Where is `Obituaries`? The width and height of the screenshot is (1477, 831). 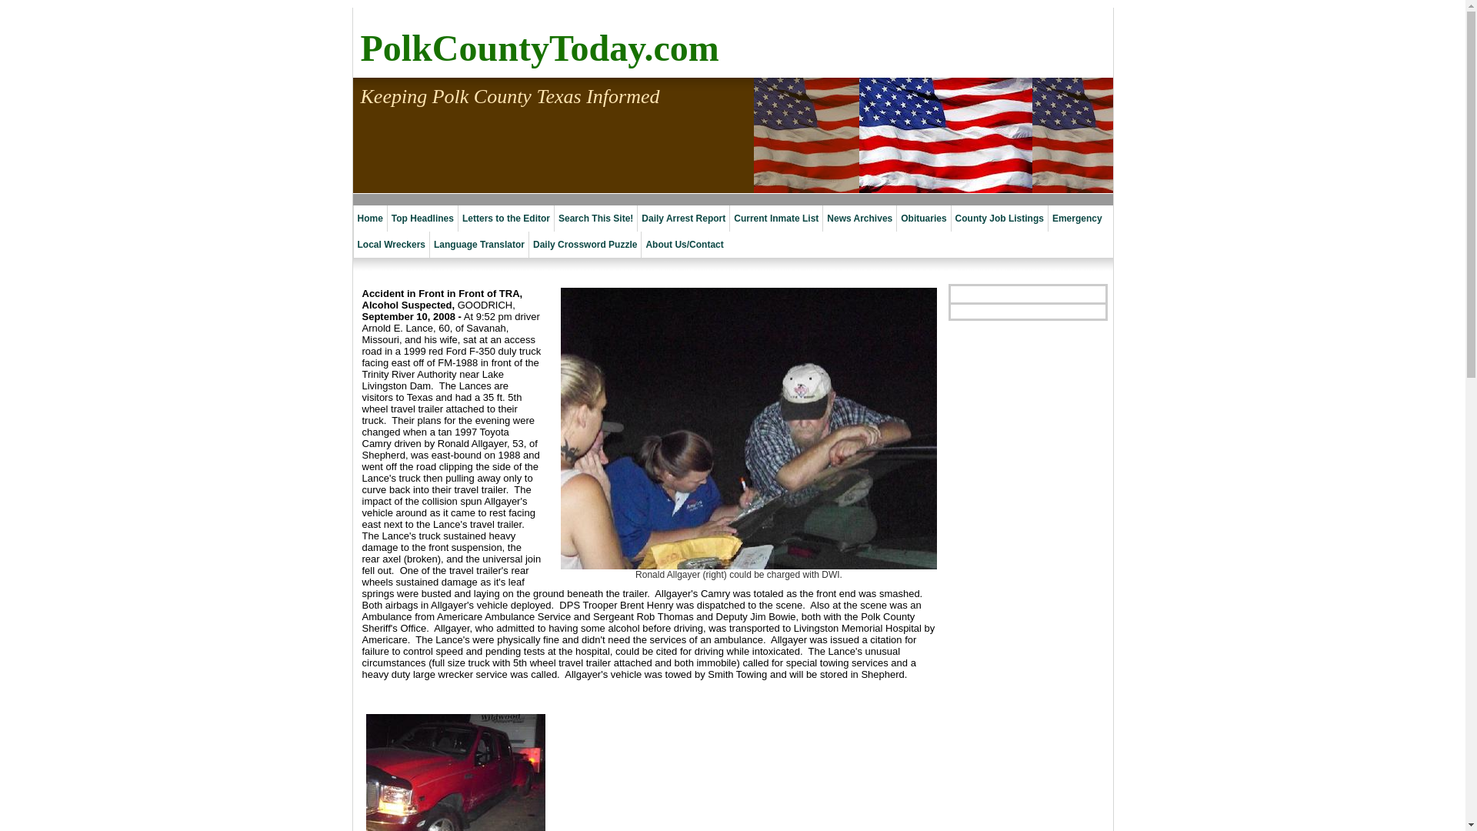 Obituaries is located at coordinates (923, 219).